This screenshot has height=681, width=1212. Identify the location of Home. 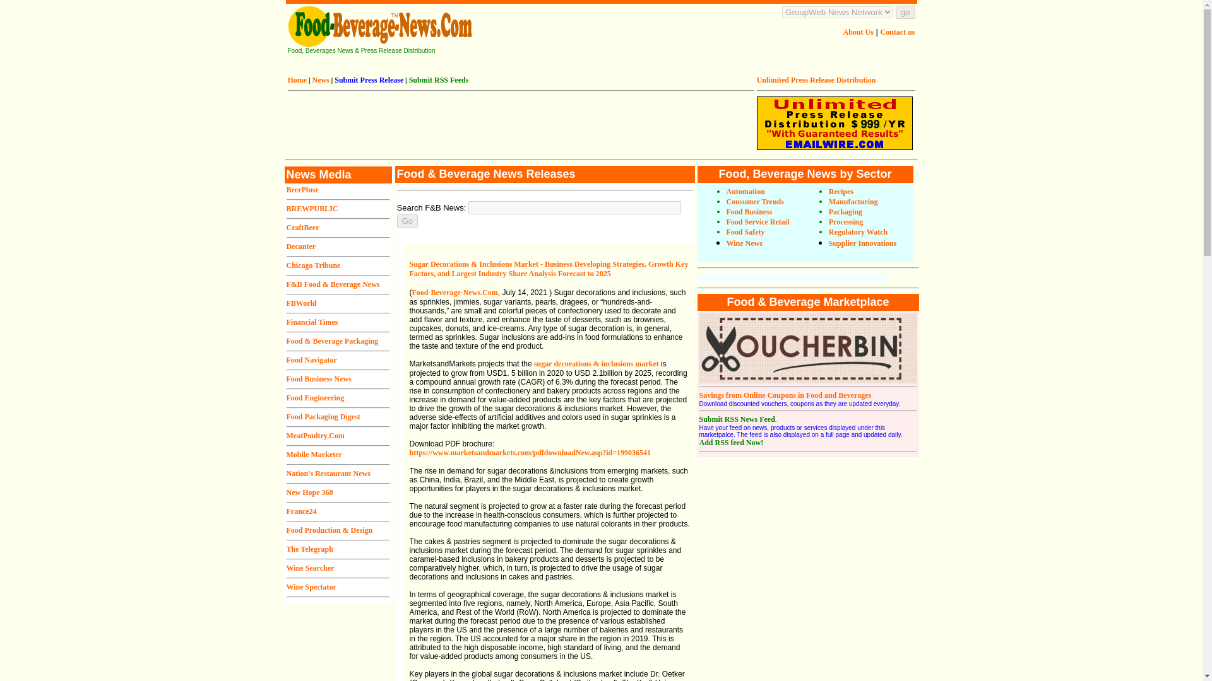
(298, 79).